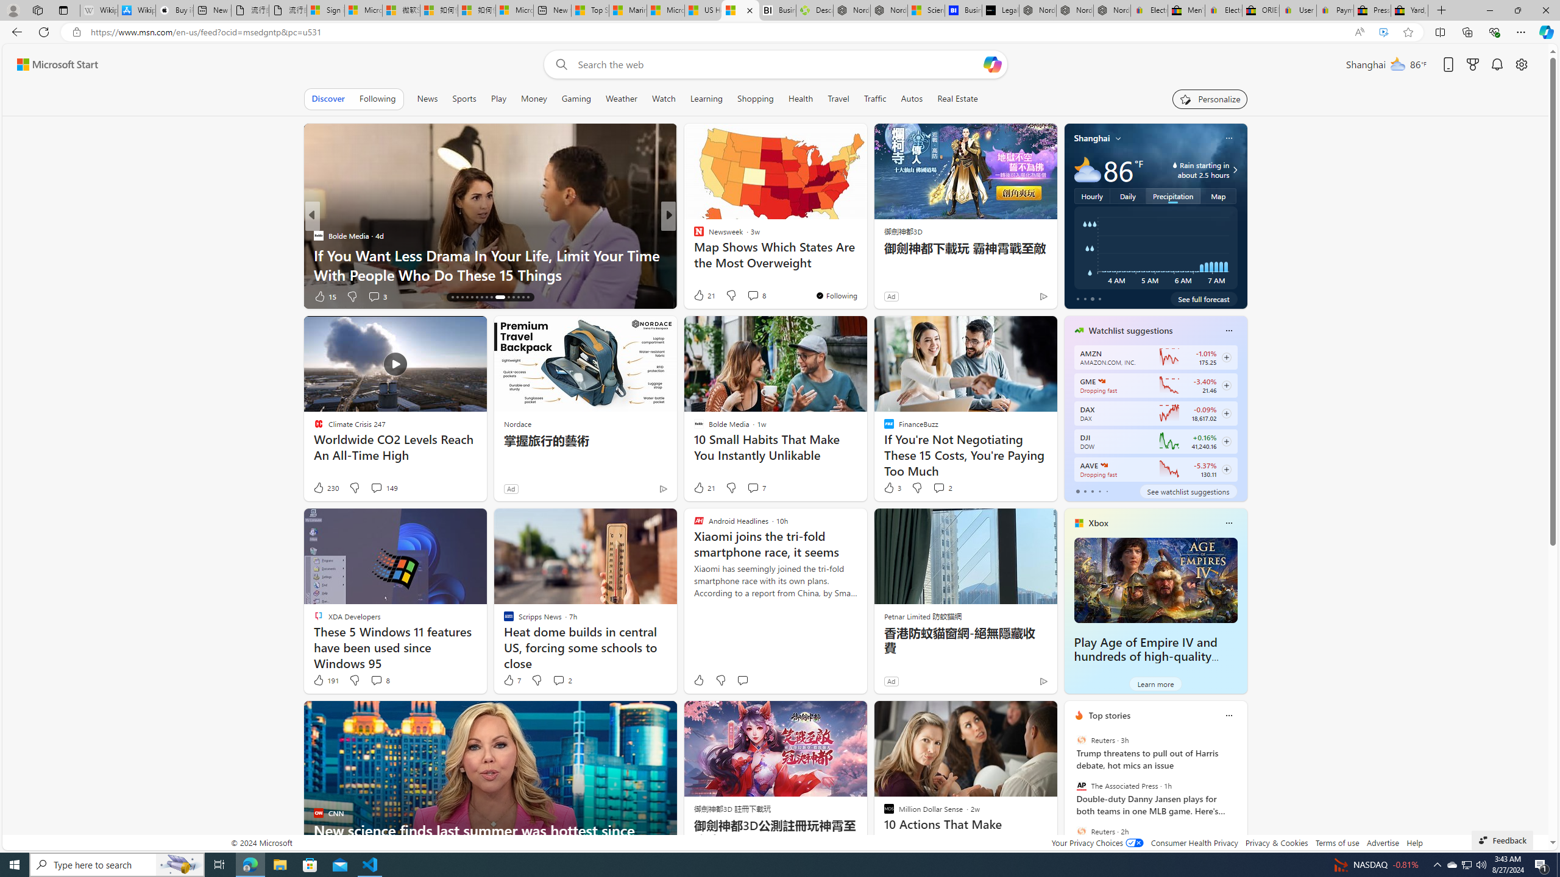 The image size is (1560, 877). What do you see at coordinates (325, 296) in the screenshot?
I see `15 Like` at bounding box center [325, 296].